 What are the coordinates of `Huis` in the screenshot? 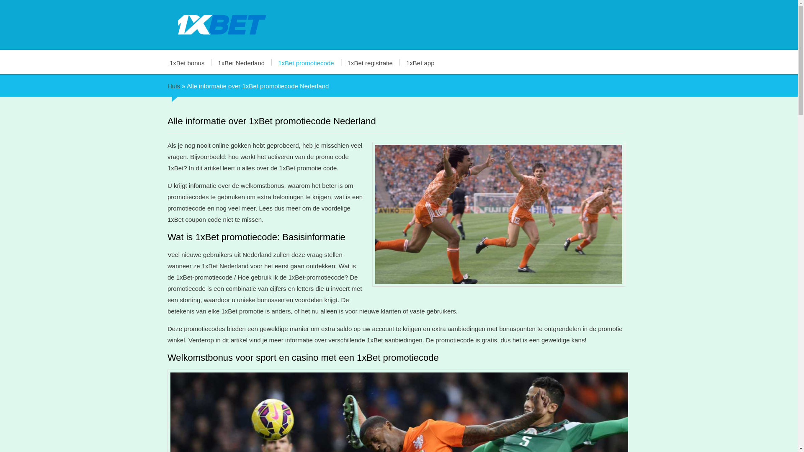 It's located at (174, 86).